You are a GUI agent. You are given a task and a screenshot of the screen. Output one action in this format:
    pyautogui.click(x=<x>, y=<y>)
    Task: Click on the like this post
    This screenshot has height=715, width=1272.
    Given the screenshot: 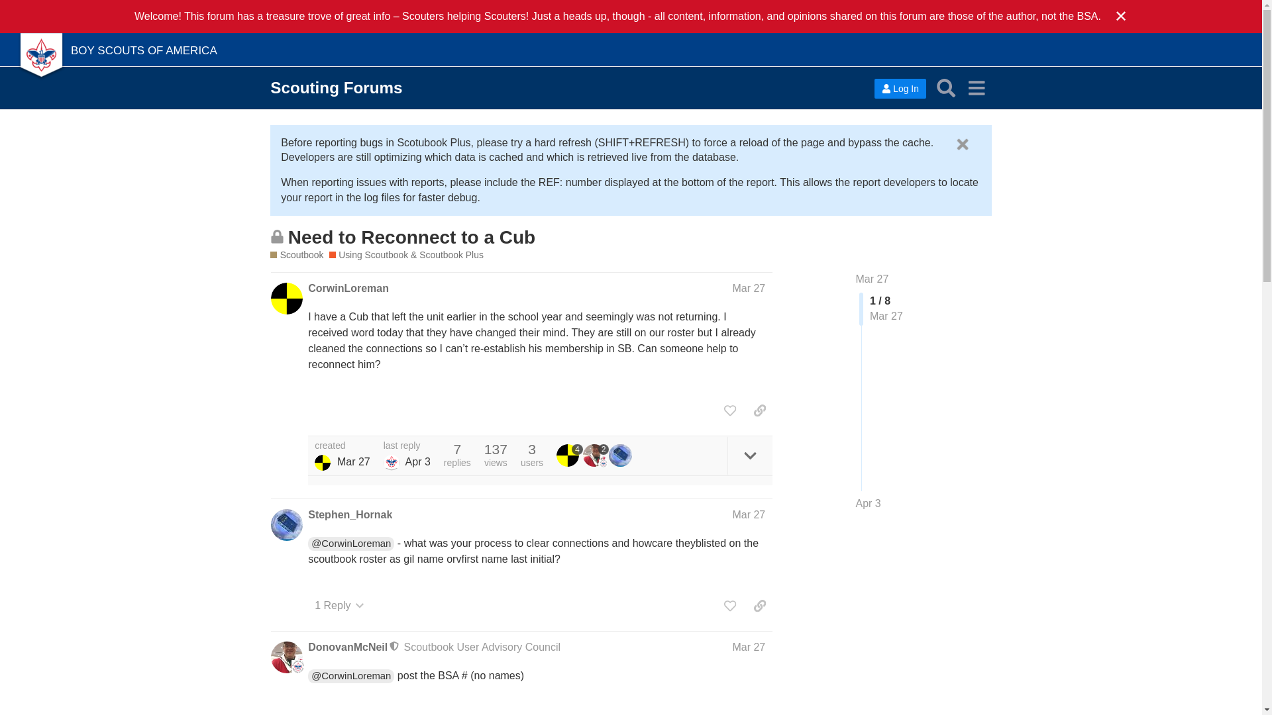 What is the action you would take?
    pyautogui.click(x=730, y=410)
    